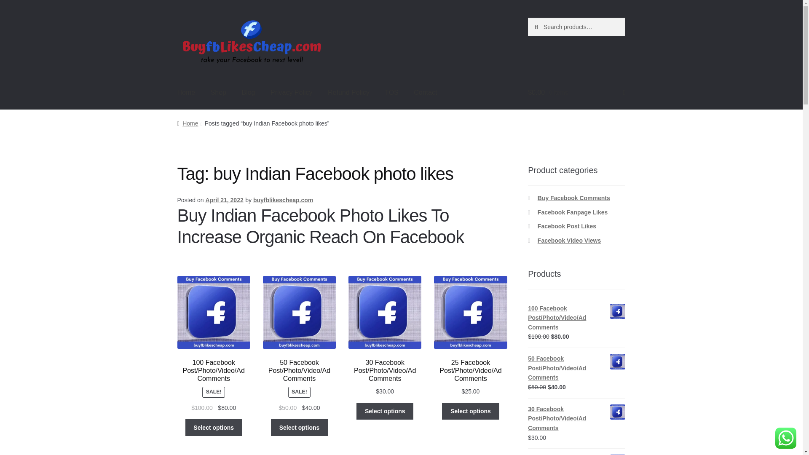  I want to click on April 21, 2022, so click(224, 199).